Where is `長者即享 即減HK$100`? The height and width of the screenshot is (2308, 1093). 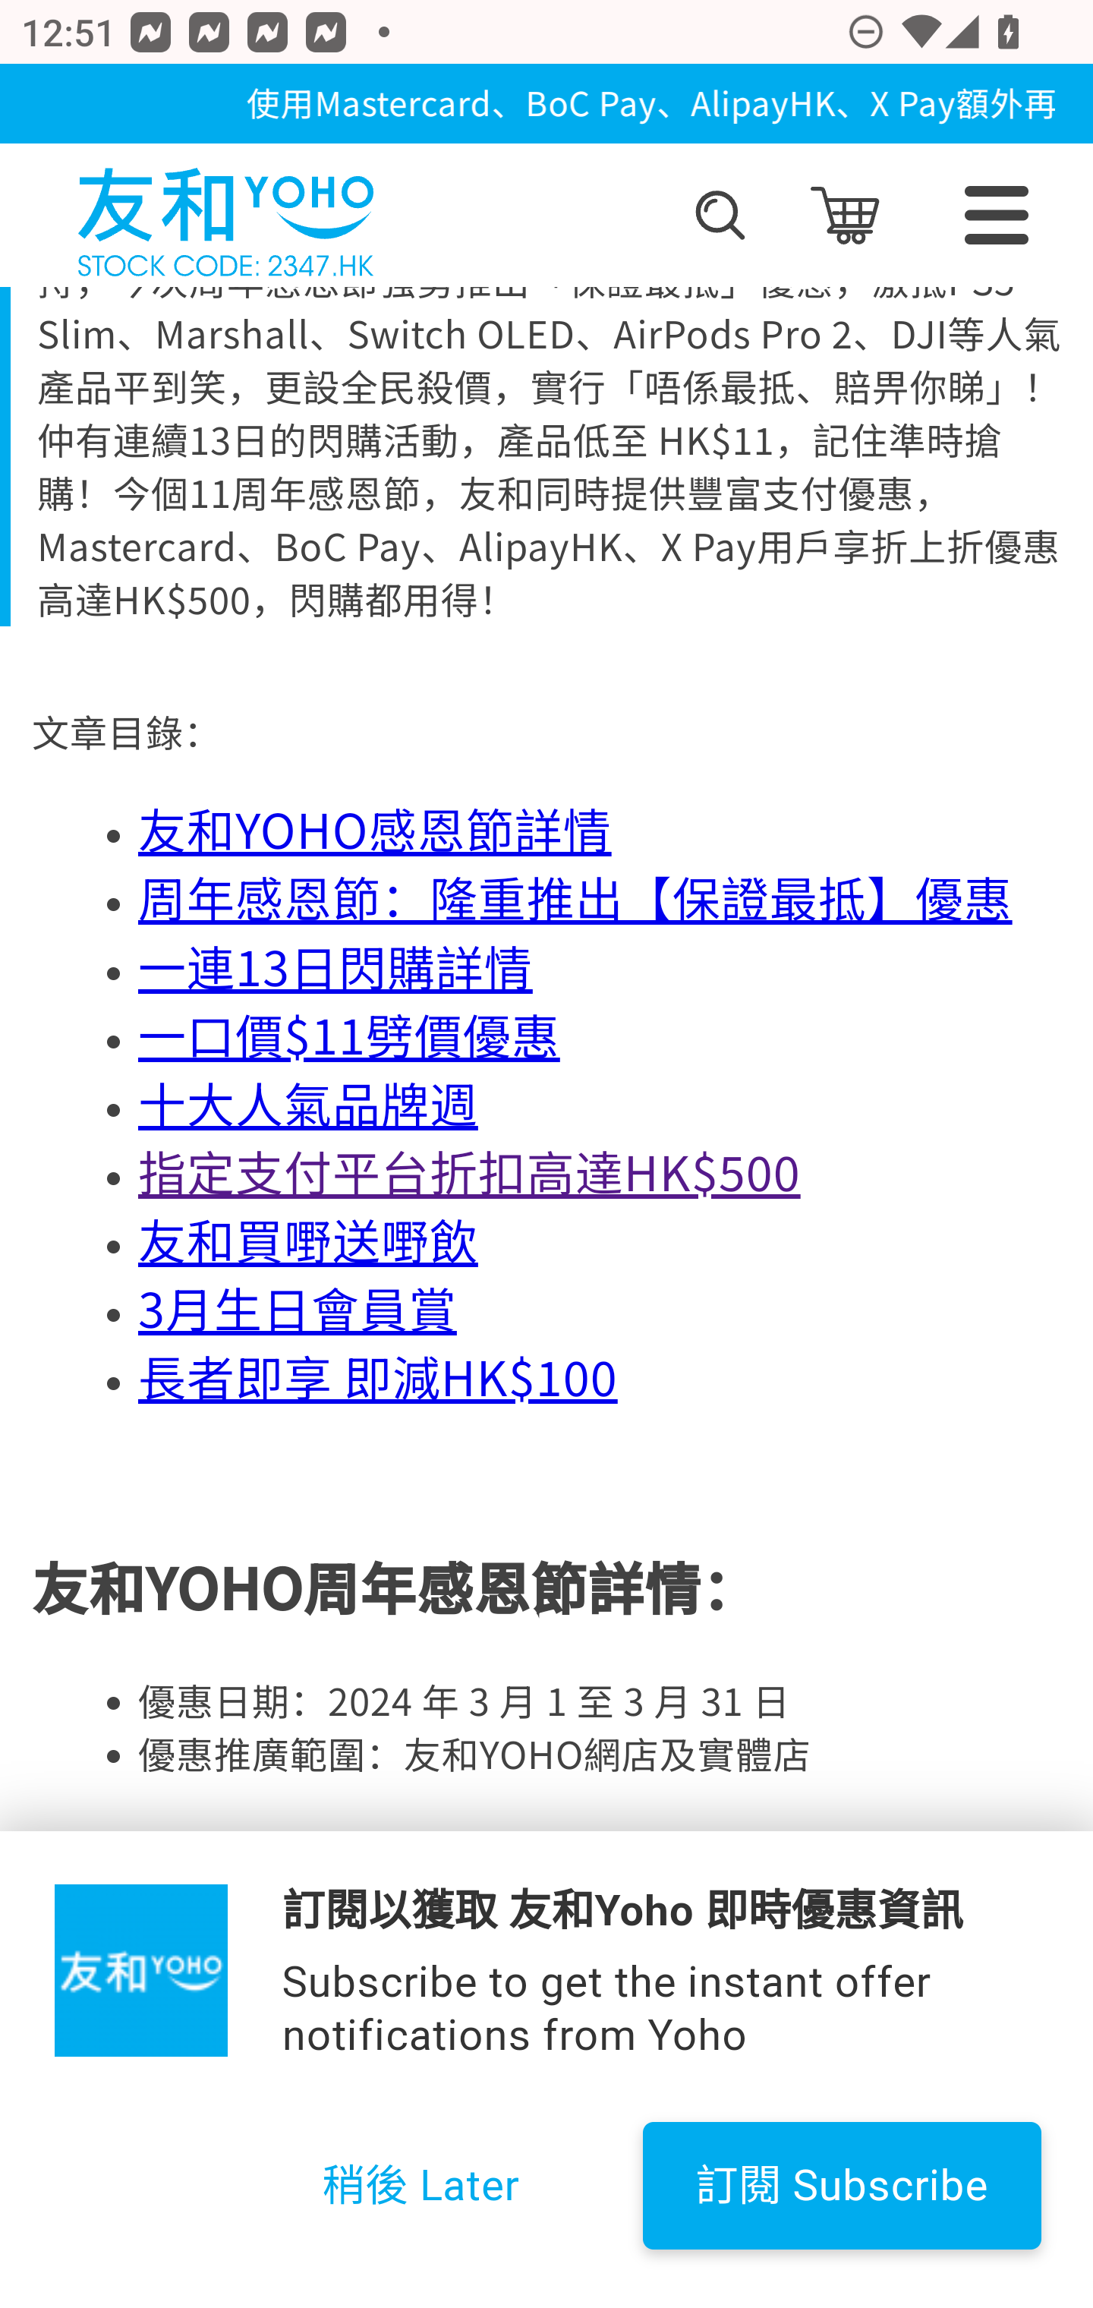
長者即享 即減HK$100 is located at coordinates (378, 1377).